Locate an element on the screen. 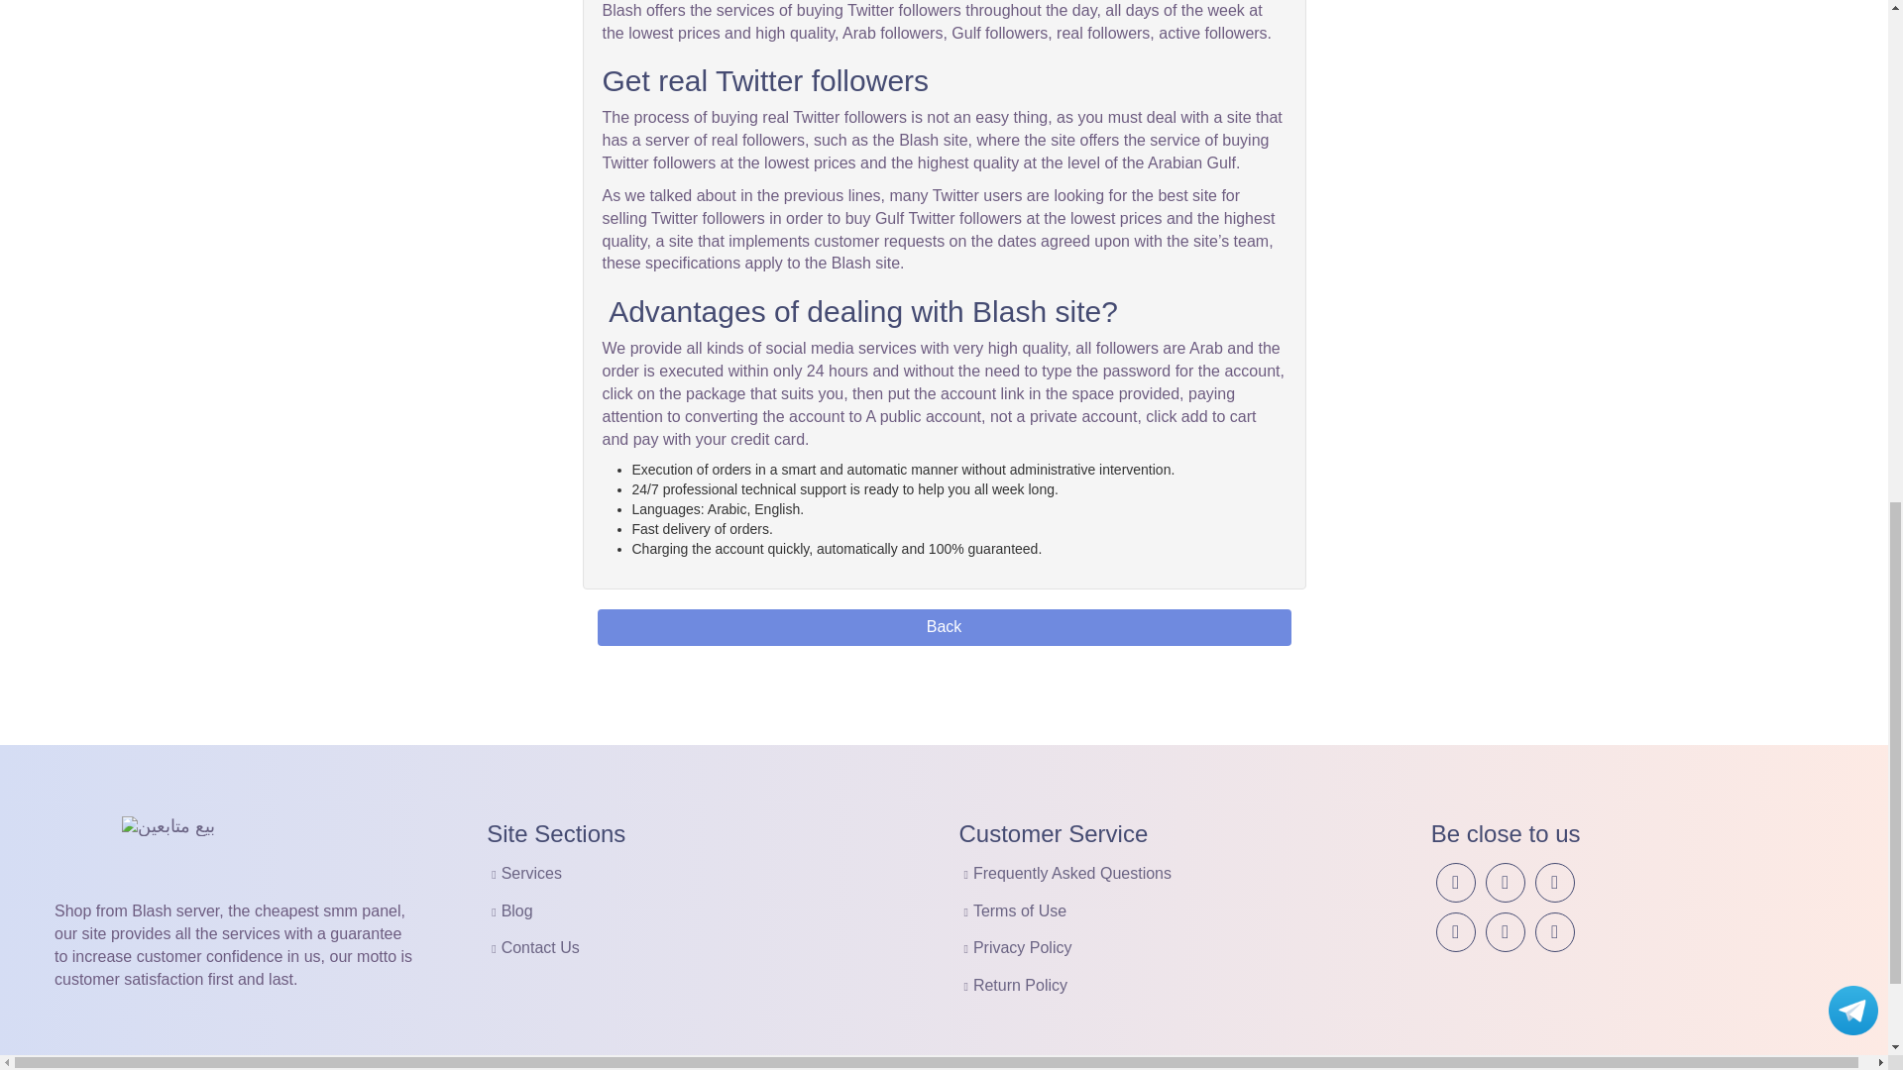 The width and height of the screenshot is (1903, 1070). Back is located at coordinates (944, 627).